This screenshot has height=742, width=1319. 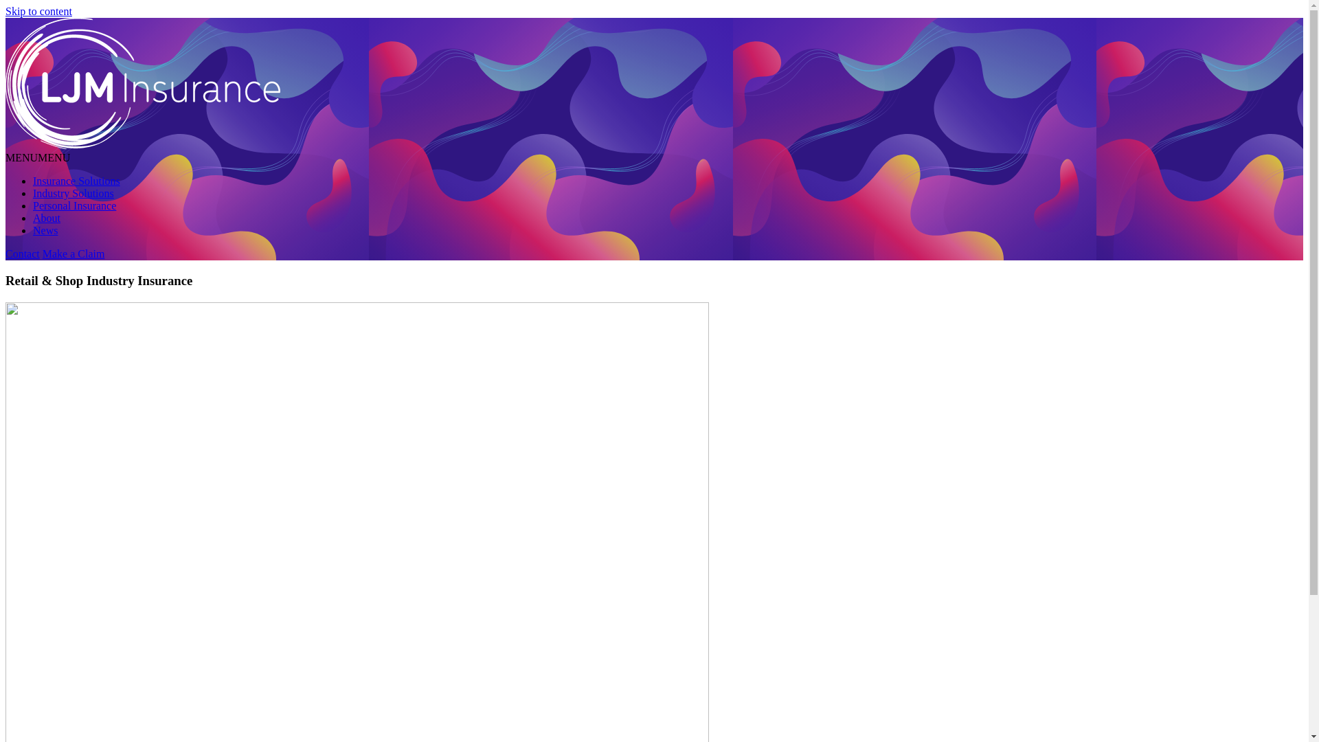 What do you see at coordinates (74, 194) in the screenshot?
I see `Industry Solutions` at bounding box center [74, 194].